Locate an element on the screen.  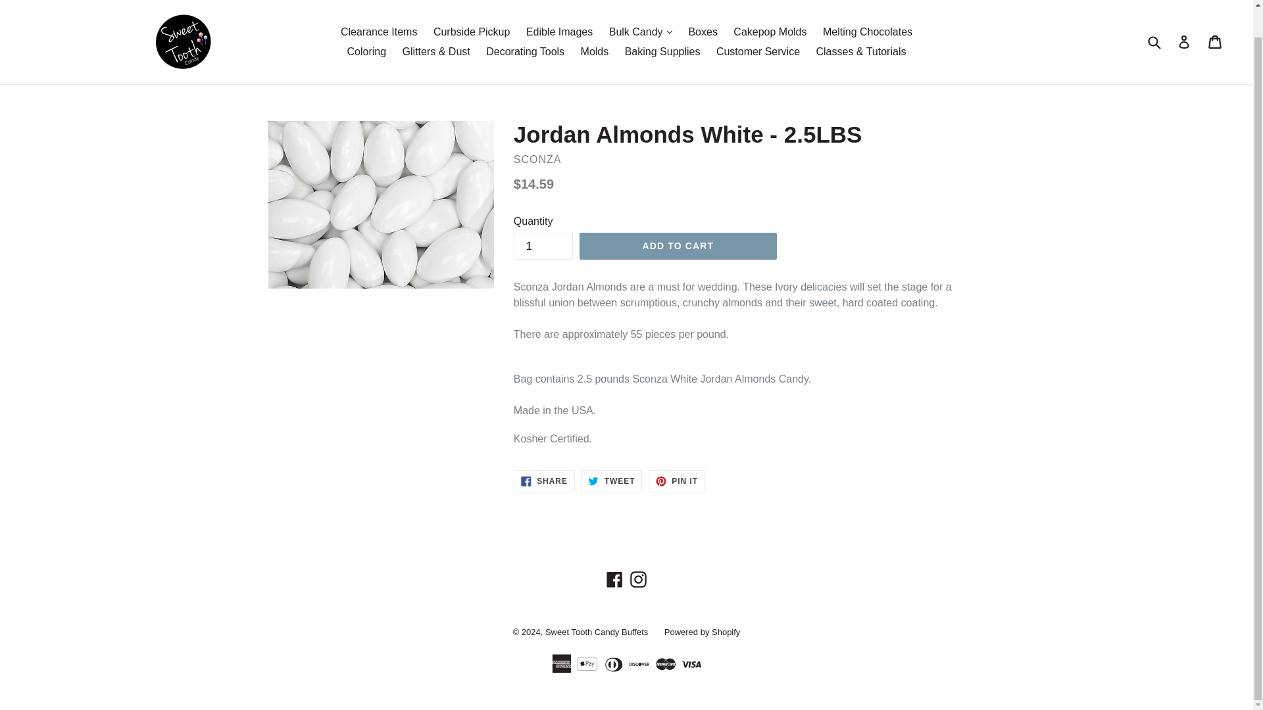
Pin on Pinterest is located at coordinates (676, 481).